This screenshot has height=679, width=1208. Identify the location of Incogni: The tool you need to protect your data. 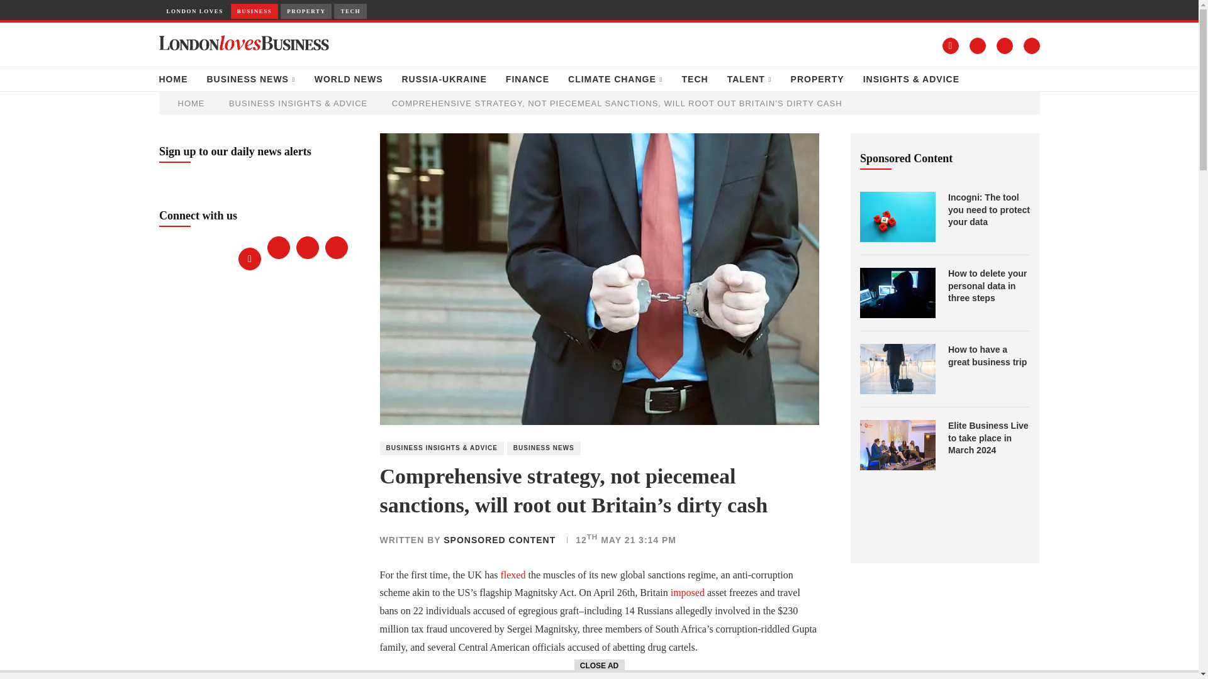
(897, 216).